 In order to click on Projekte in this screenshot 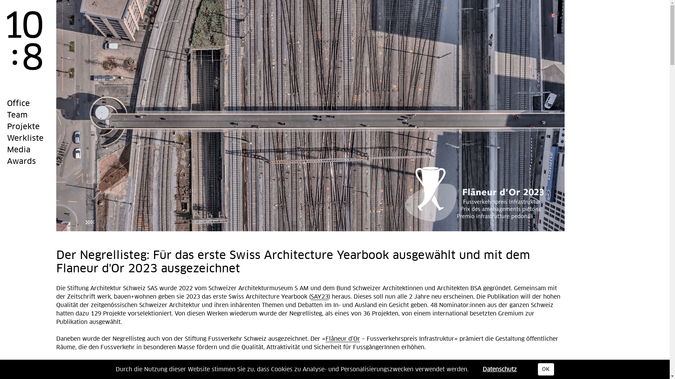, I will do `click(23, 127)`.